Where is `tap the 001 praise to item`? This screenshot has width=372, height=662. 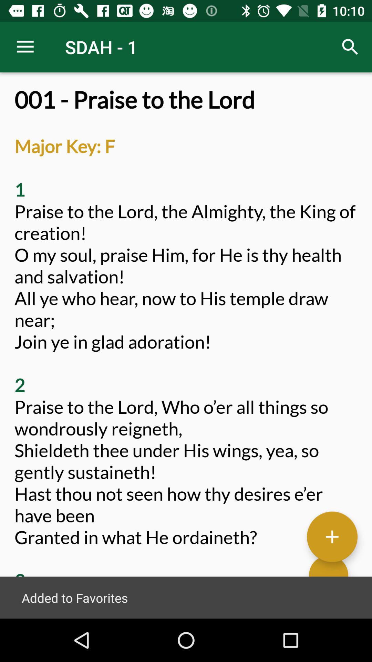
tap the 001 praise to item is located at coordinates (186, 352).